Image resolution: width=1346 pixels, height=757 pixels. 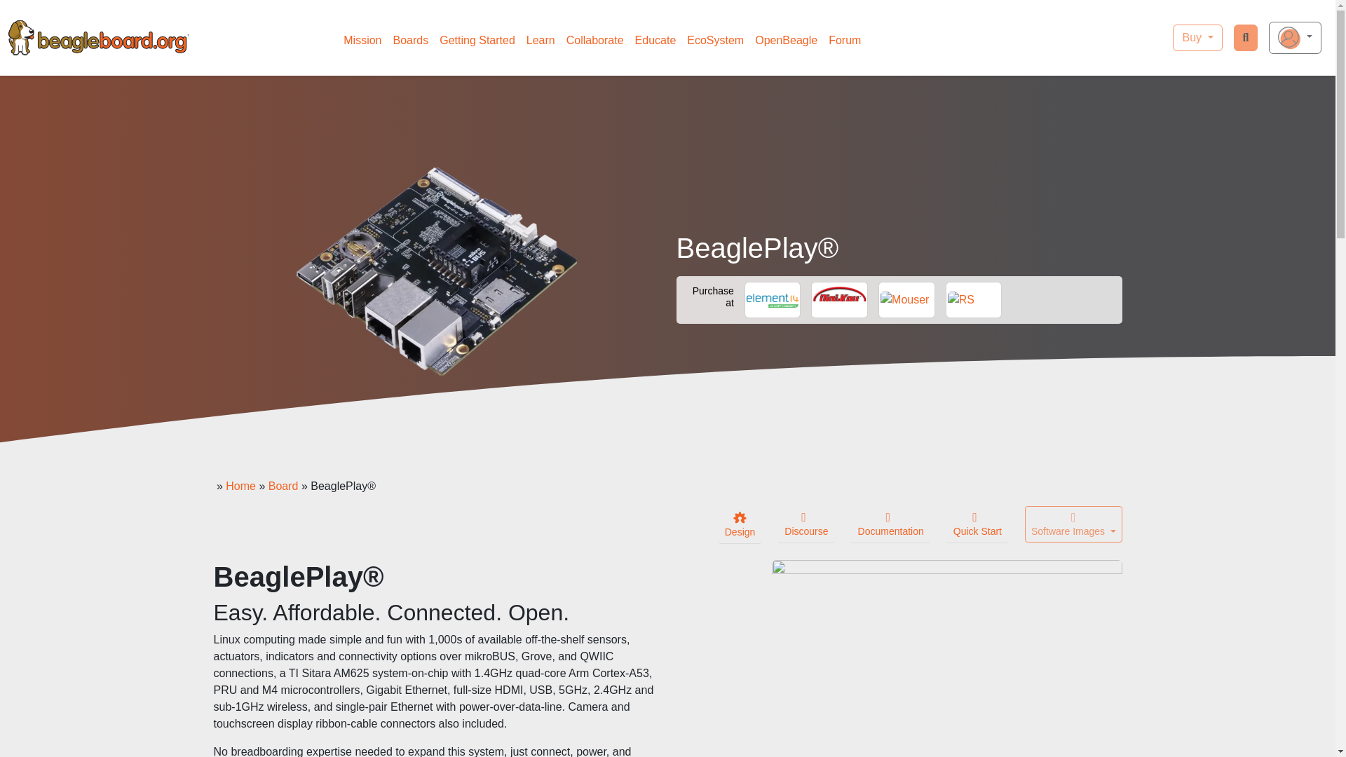 What do you see at coordinates (362, 40) in the screenshot?
I see `Mission` at bounding box center [362, 40].